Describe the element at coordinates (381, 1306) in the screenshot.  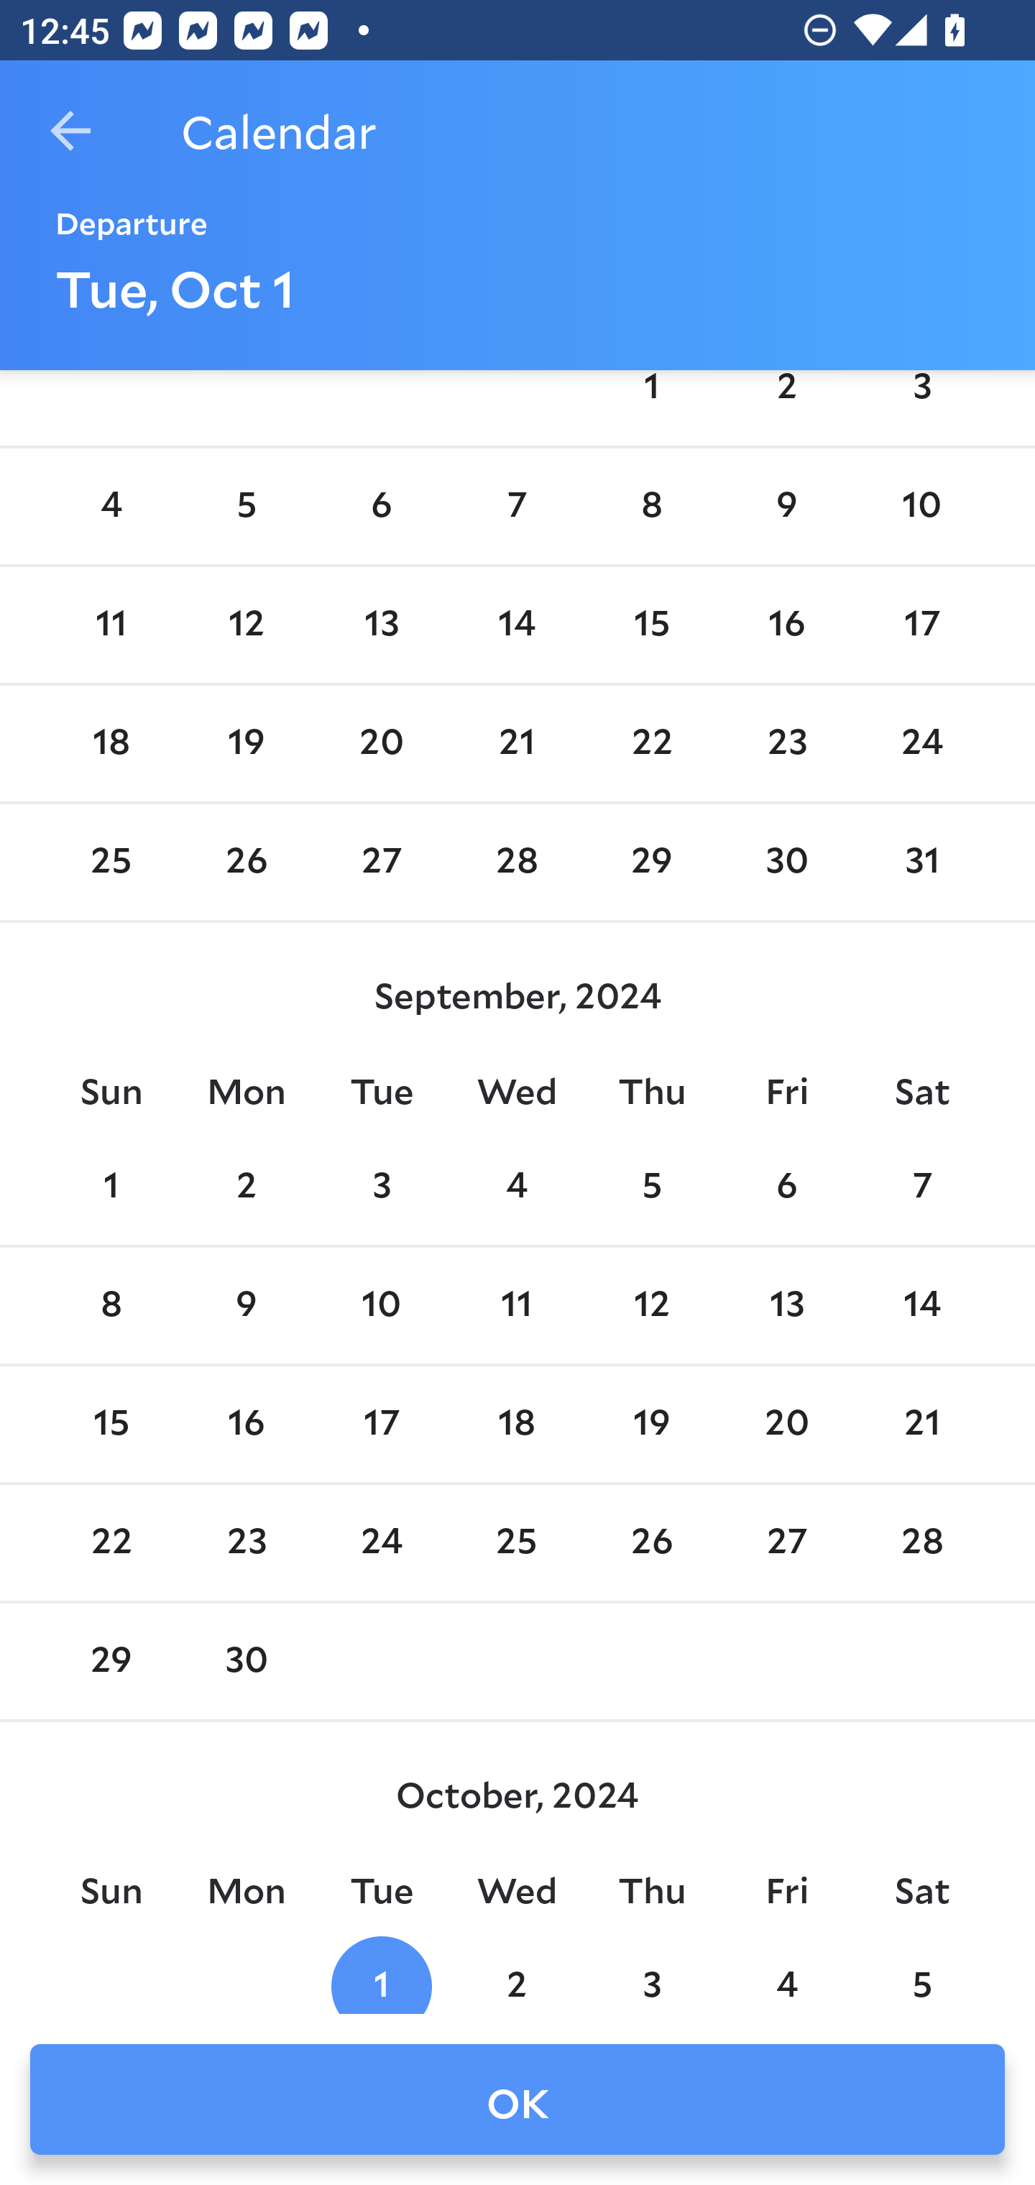
I see `10` at that location.